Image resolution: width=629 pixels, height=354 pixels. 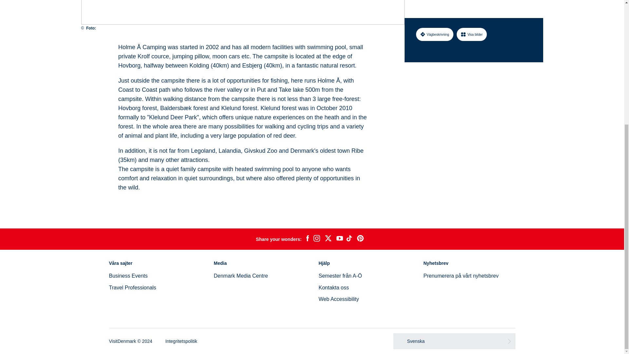 I want to click on Denmark Media Centre, so click(x=240, y=275).